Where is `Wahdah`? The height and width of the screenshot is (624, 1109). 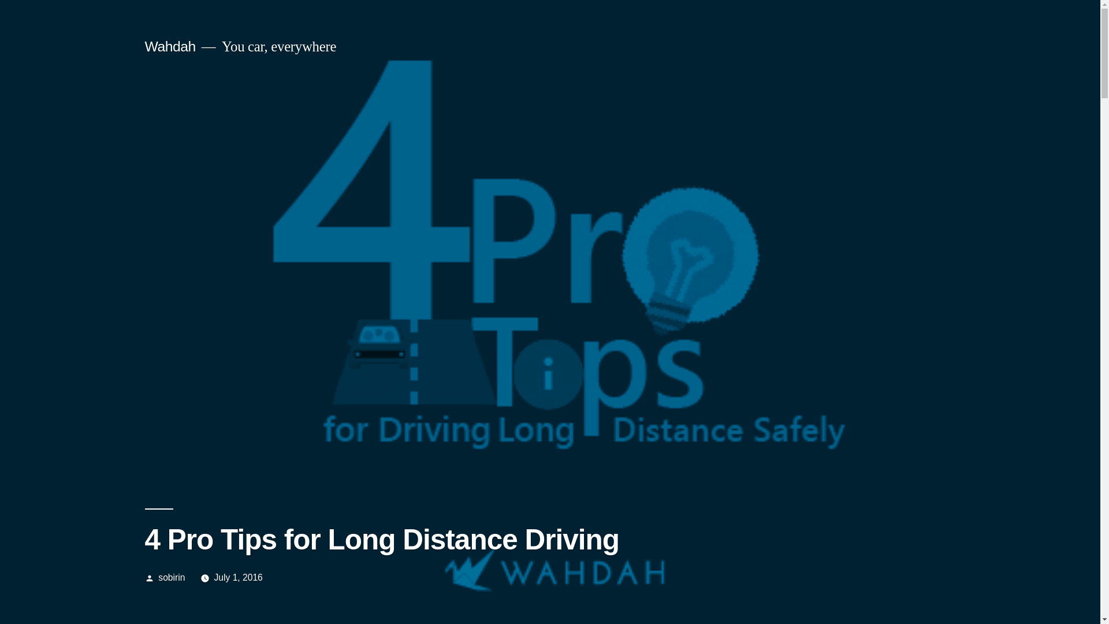
Wahdah is located at coordinates (169, 46).